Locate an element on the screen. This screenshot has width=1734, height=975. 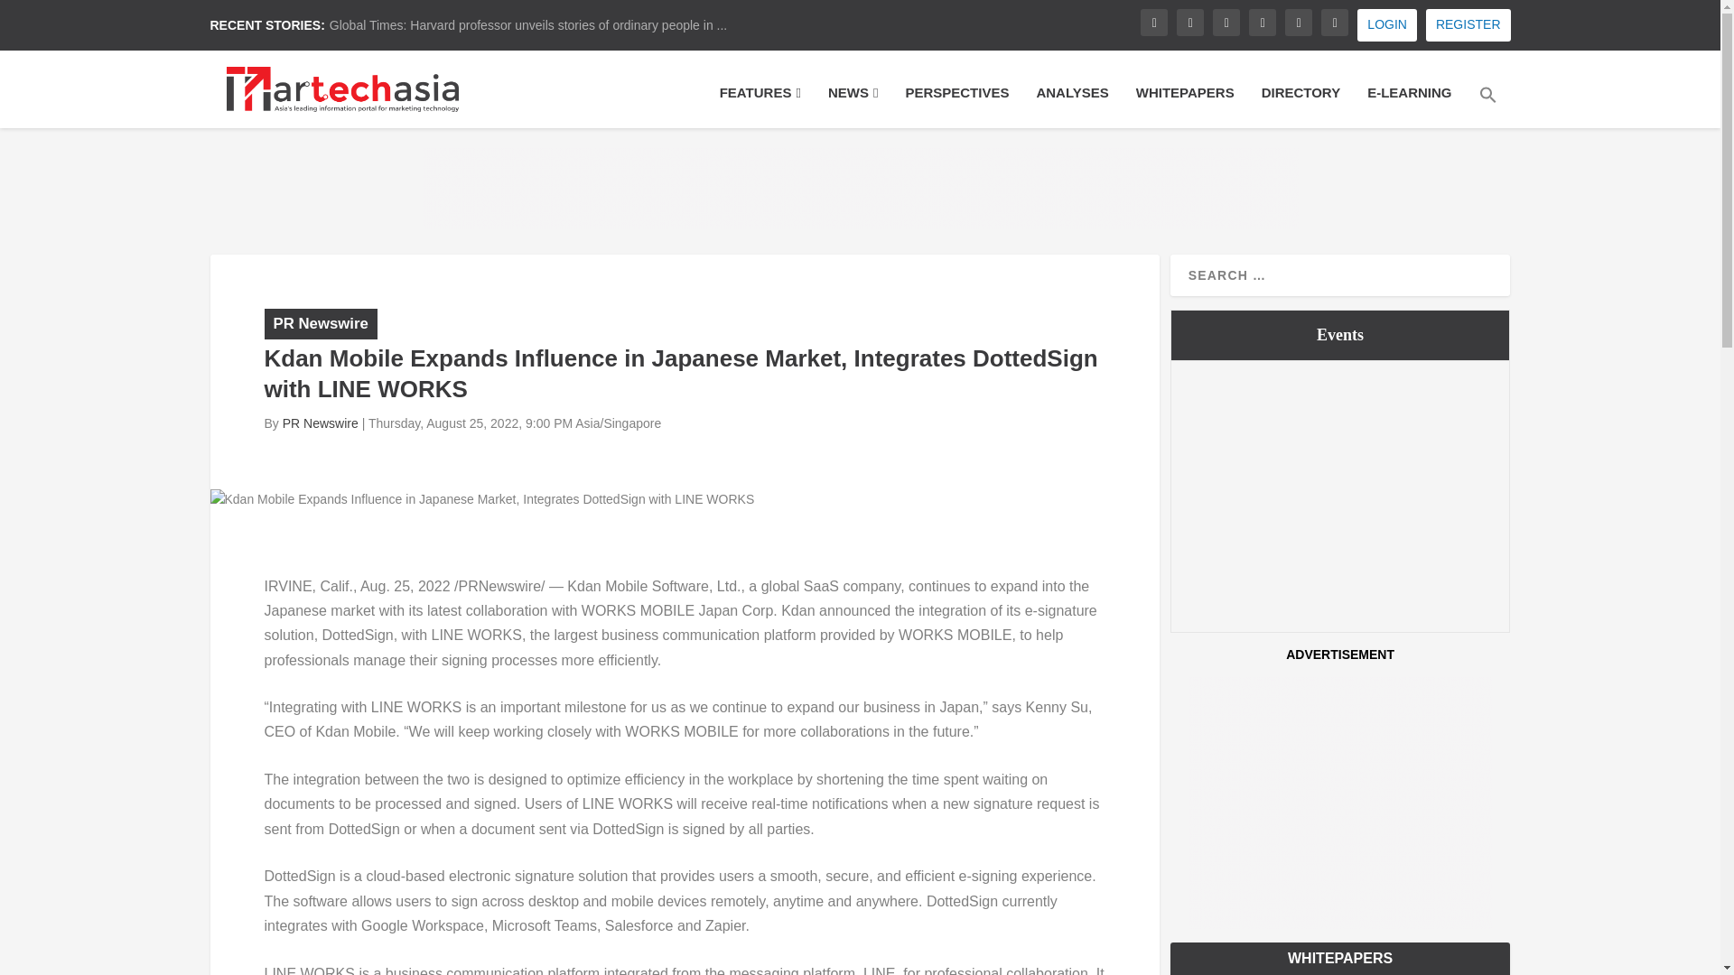
LOGIN is located at coordinates (1387, 25).